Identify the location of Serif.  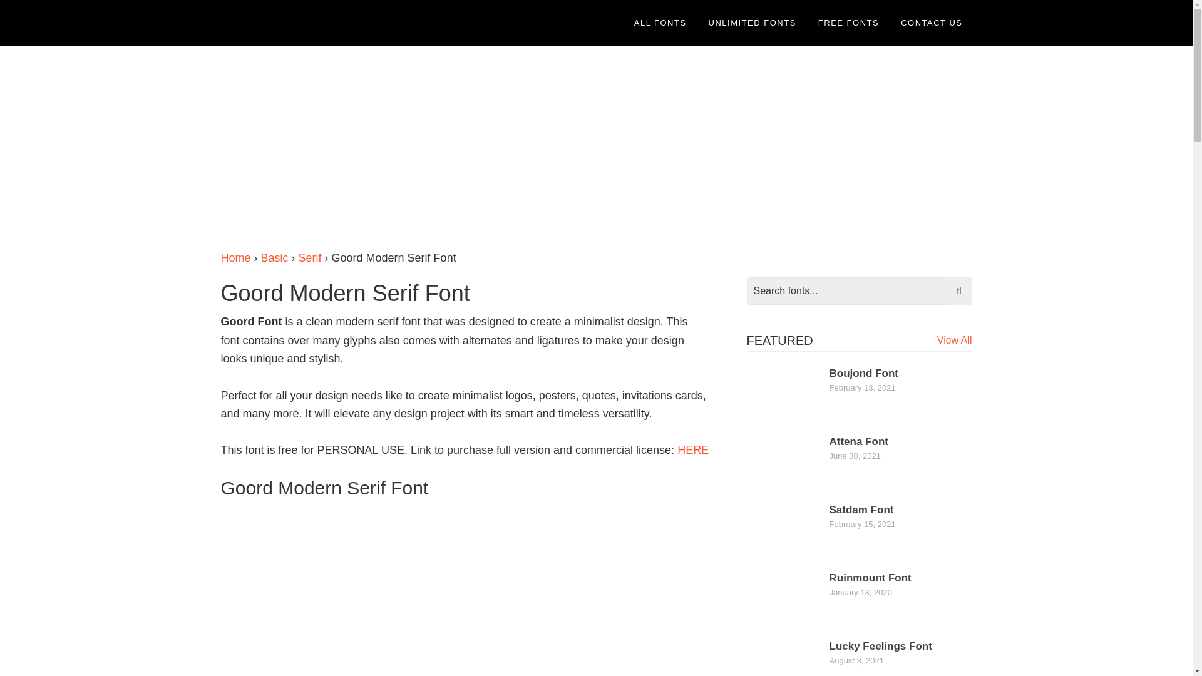
(310, 258).